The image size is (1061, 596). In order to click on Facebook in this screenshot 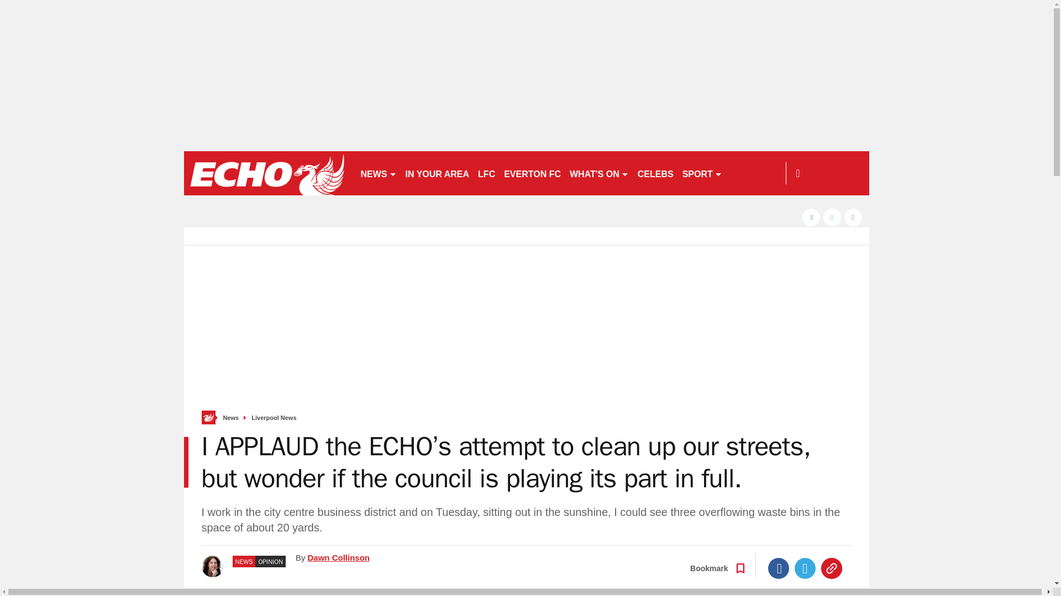, I will do `click(779, 568)`.